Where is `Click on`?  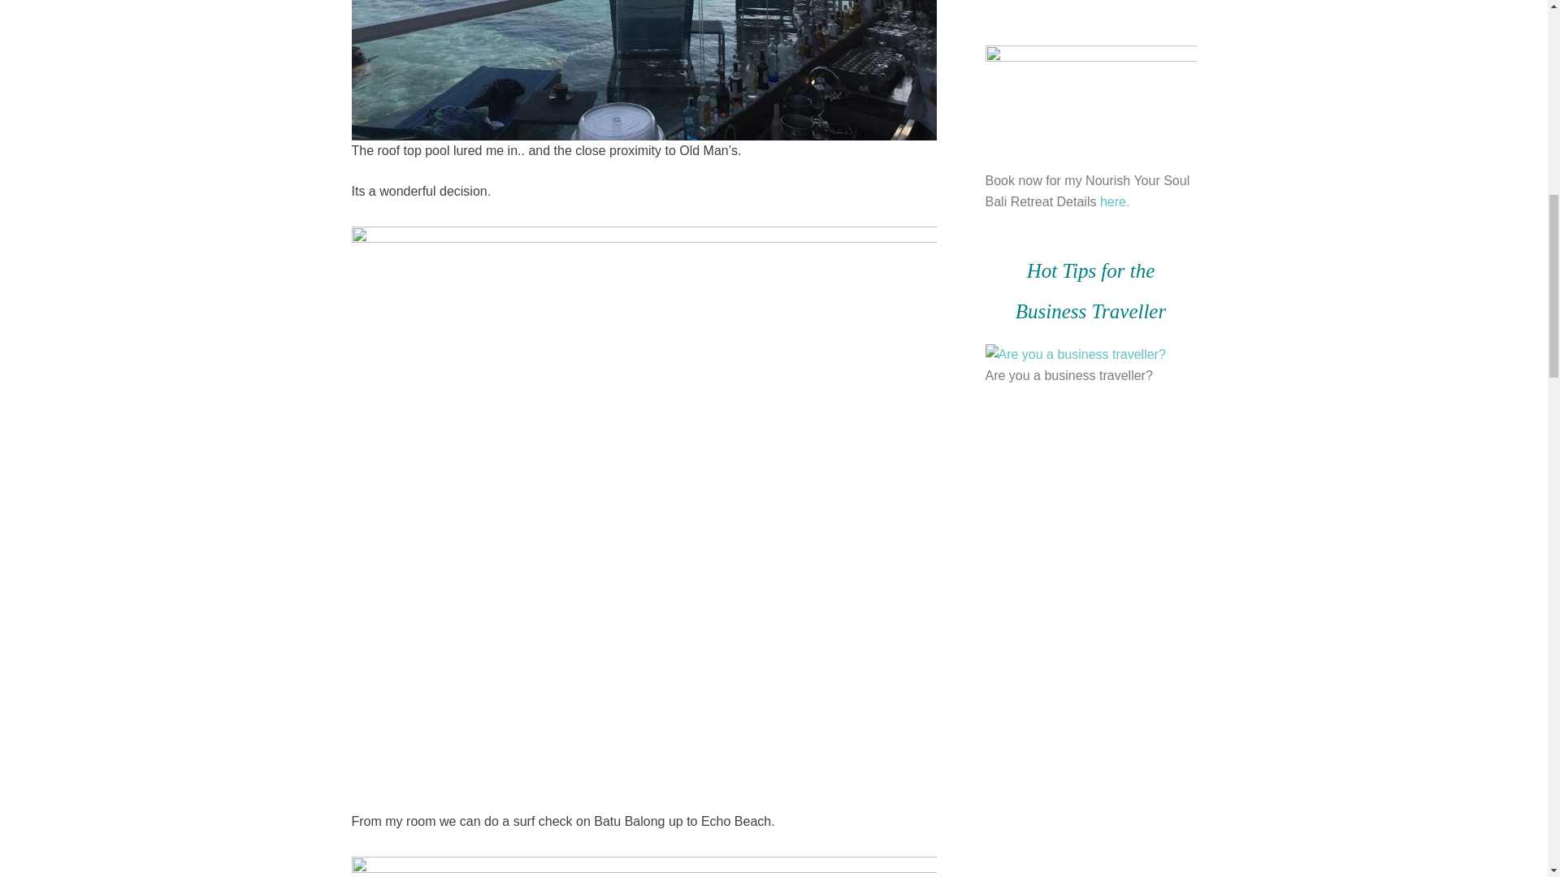
Click on is located at coordinates (1074, 355).